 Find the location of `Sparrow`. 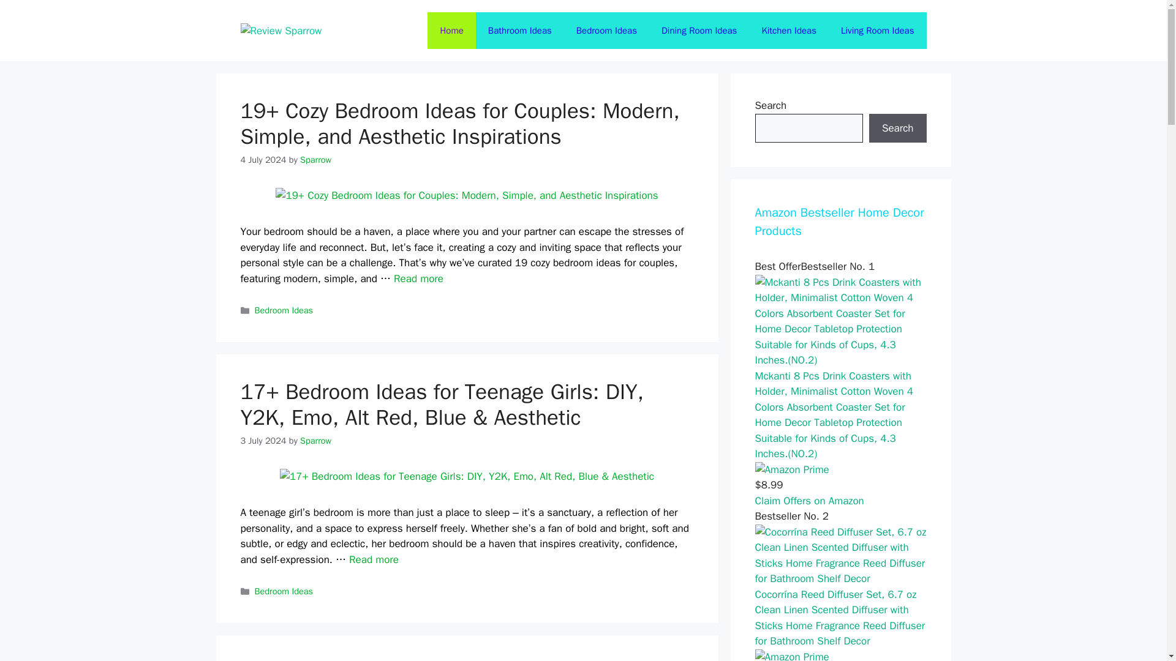

Sparrow is located at coordinates (315, 159).